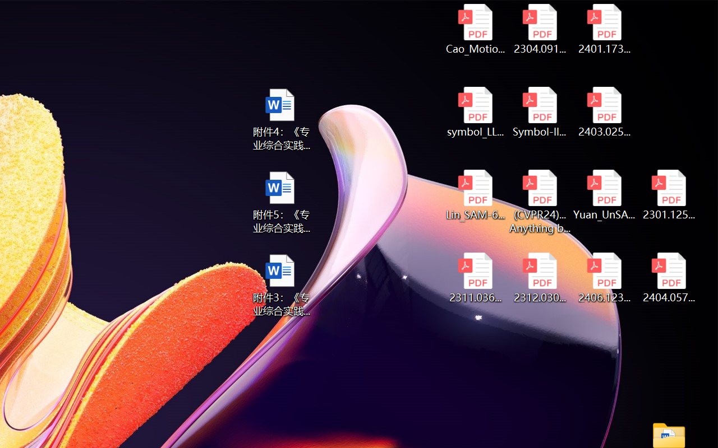  I want to click on 2311.03658v2.pdf, so click(475, 278).